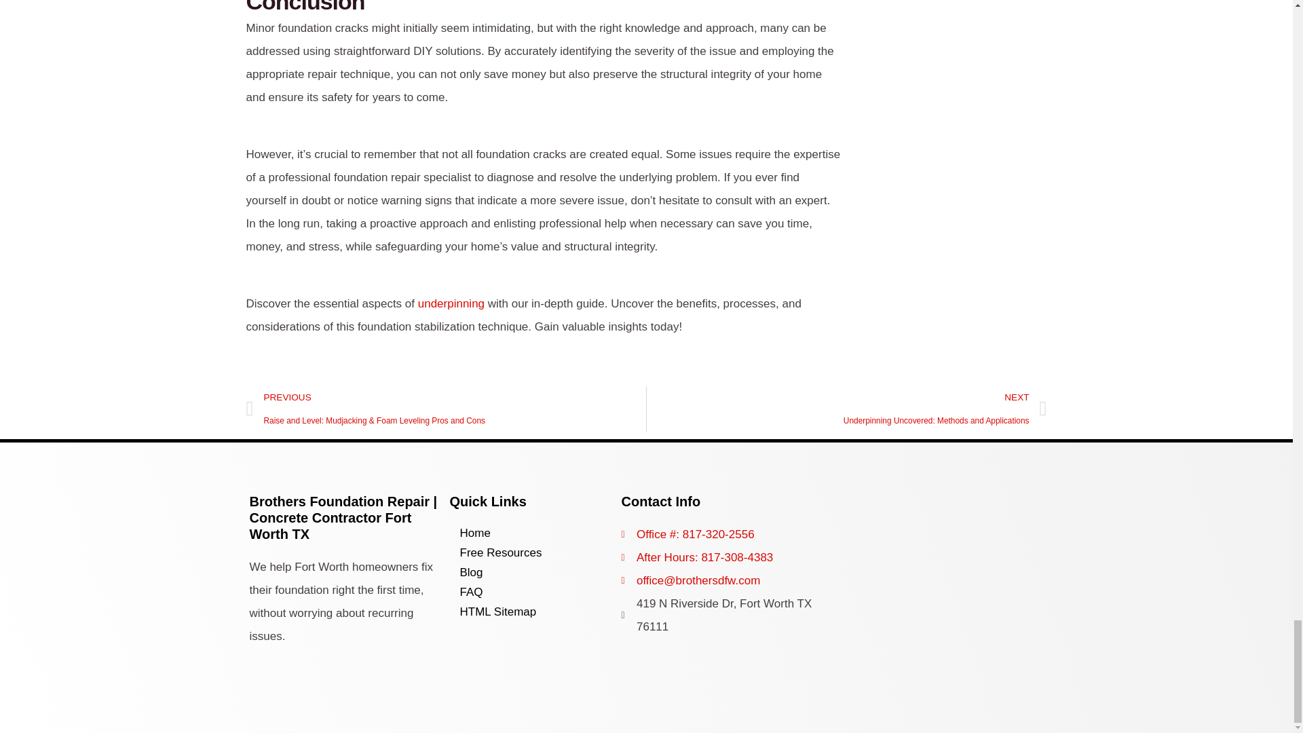 Image resolution: width=1303 pixels, height=733 pixels. Describe the element at coordinates (946, 555) in the screenshot. I see `419 N Riverside Dr, Fort Worth TX 76111` at that location.